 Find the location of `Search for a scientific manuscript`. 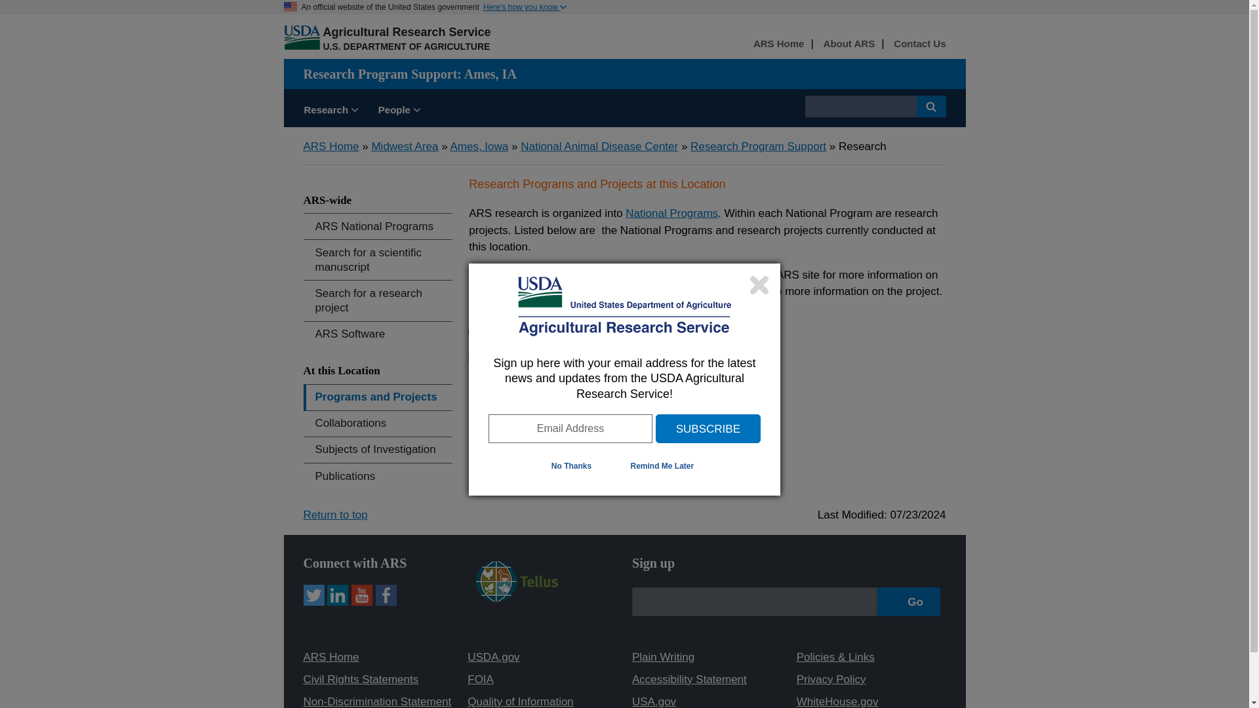

Search for a scientific manuscript is located at coordinates (378, 260).